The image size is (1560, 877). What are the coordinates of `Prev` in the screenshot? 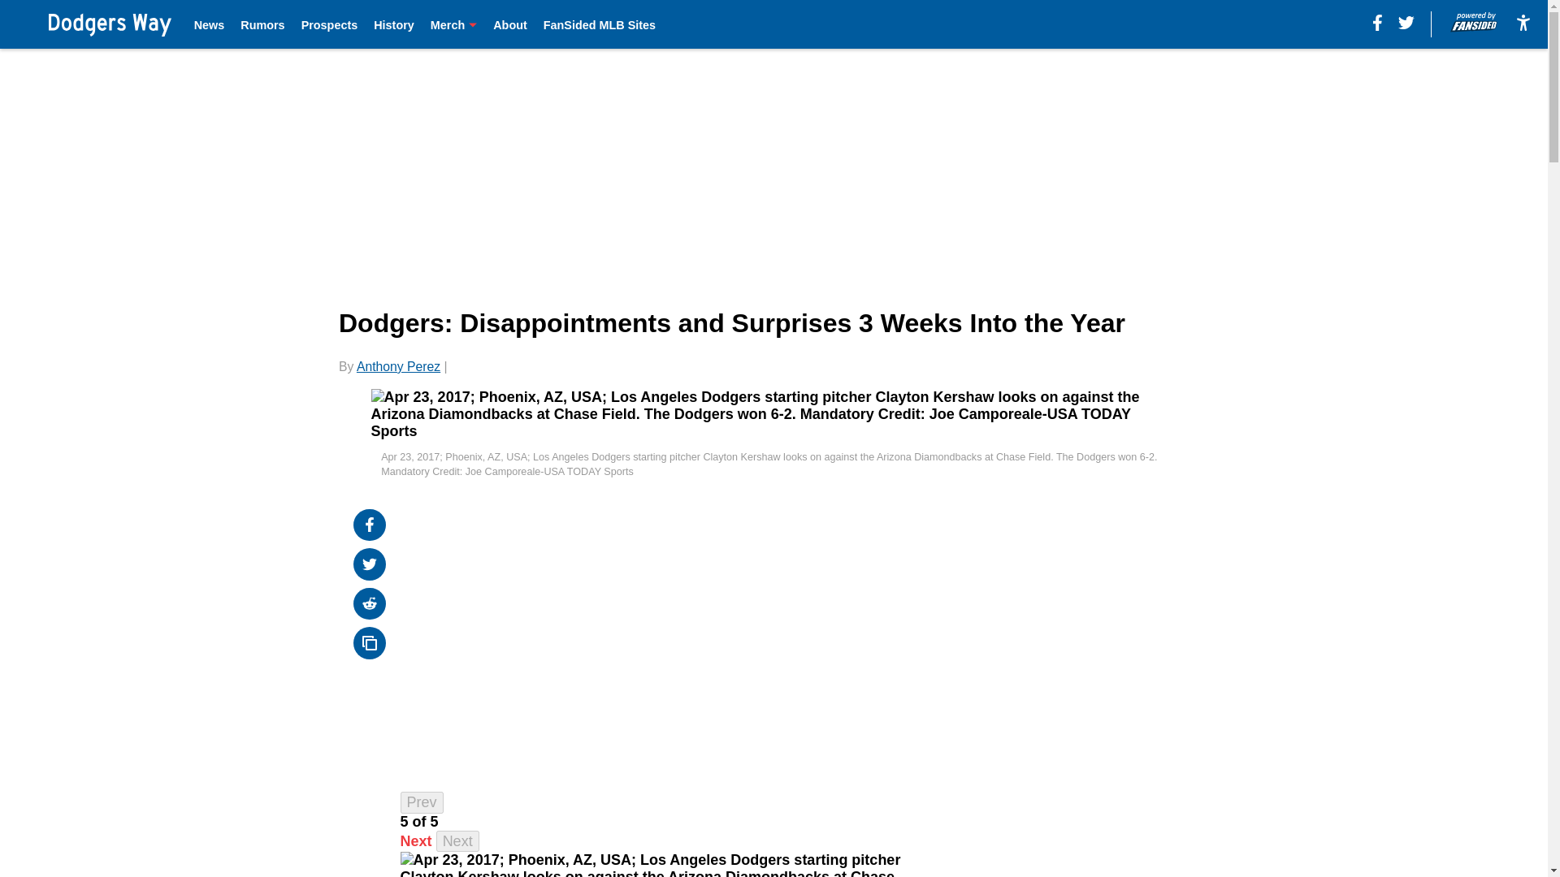 It's located at (422, 802).